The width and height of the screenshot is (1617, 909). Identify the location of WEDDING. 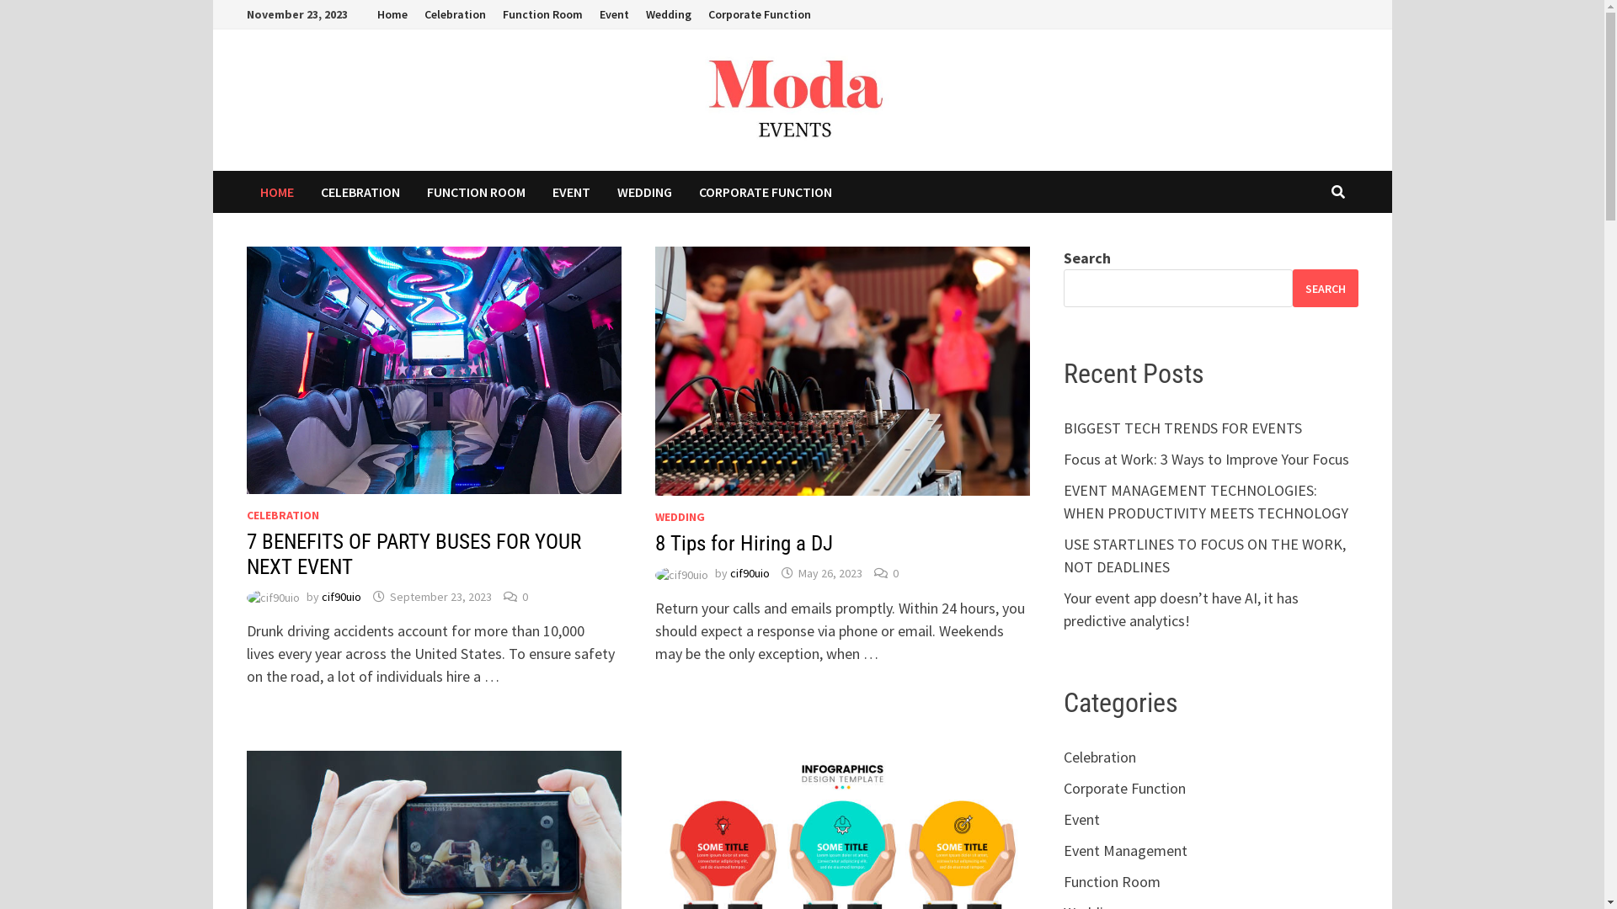
(643, 192).